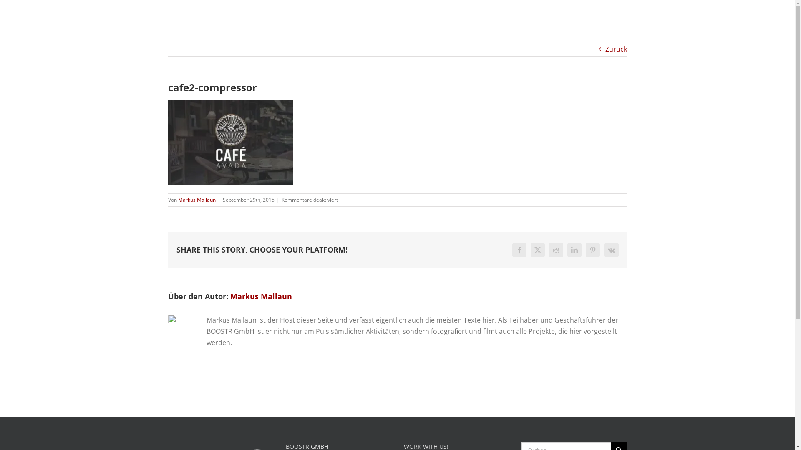 The width and height of the screenshot is (801, 450). Describe the element at coordinates (605, 25) in the screenshot. I see `SHOWCASES` at that location.